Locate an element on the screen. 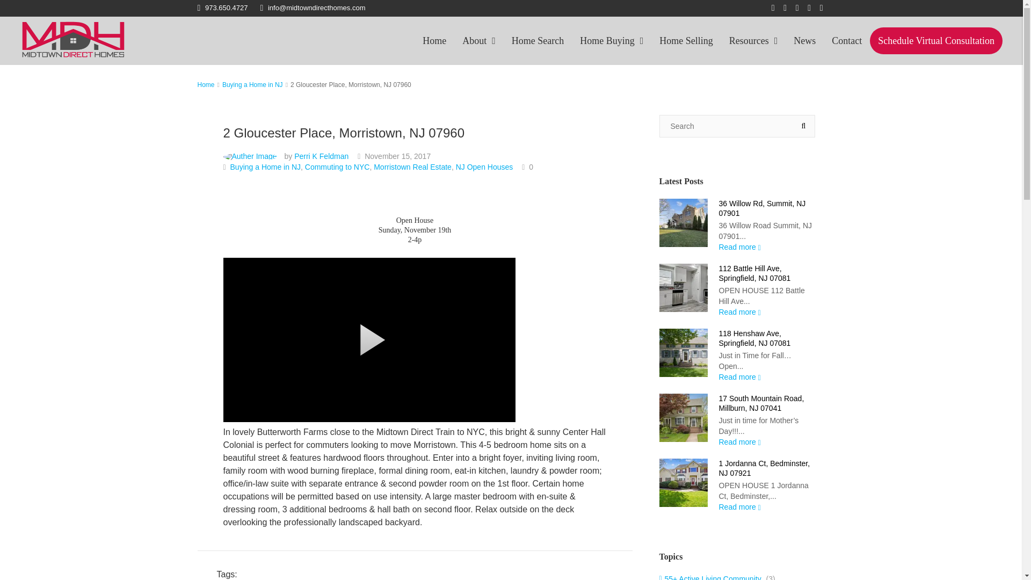 The height and width of the screenshot is (580, 1031). Home Search is located at coordinates (538, 41).